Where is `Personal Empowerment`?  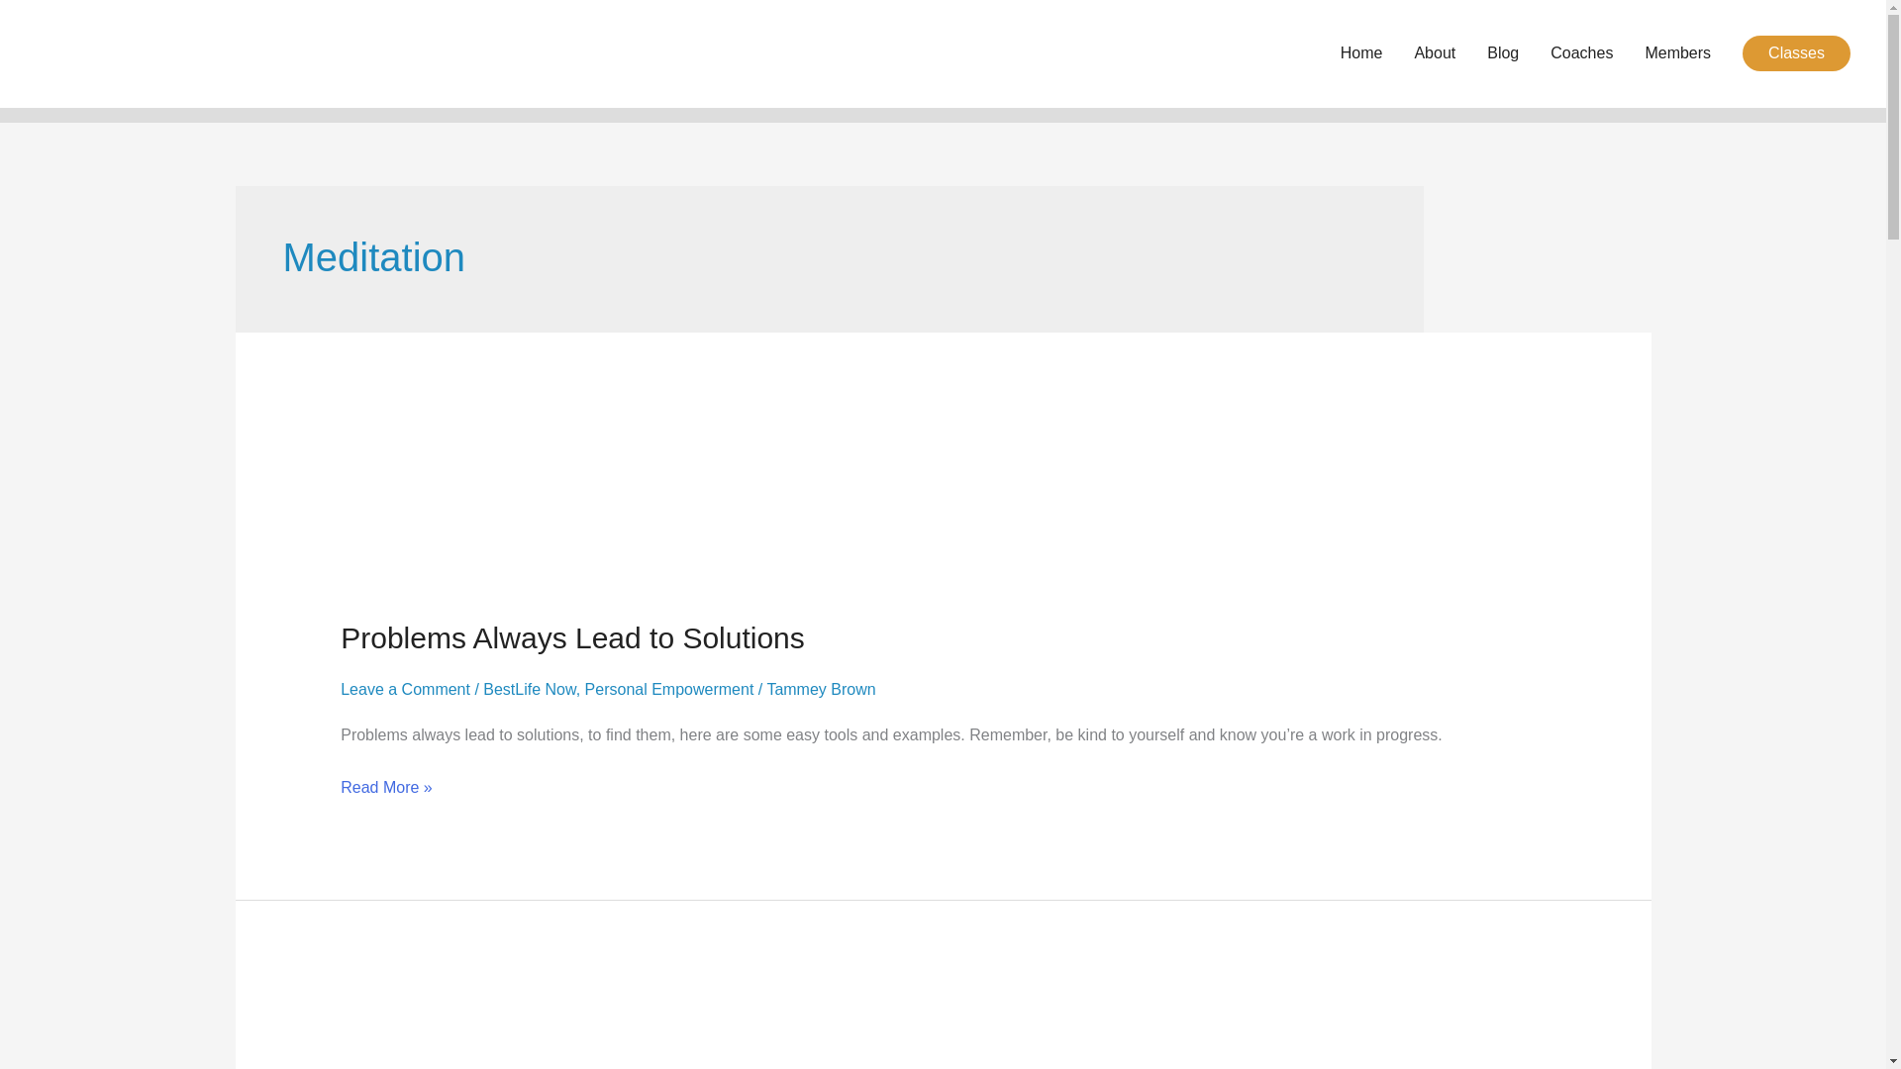 Personal Empowerment is located at coordinates (669, 689).